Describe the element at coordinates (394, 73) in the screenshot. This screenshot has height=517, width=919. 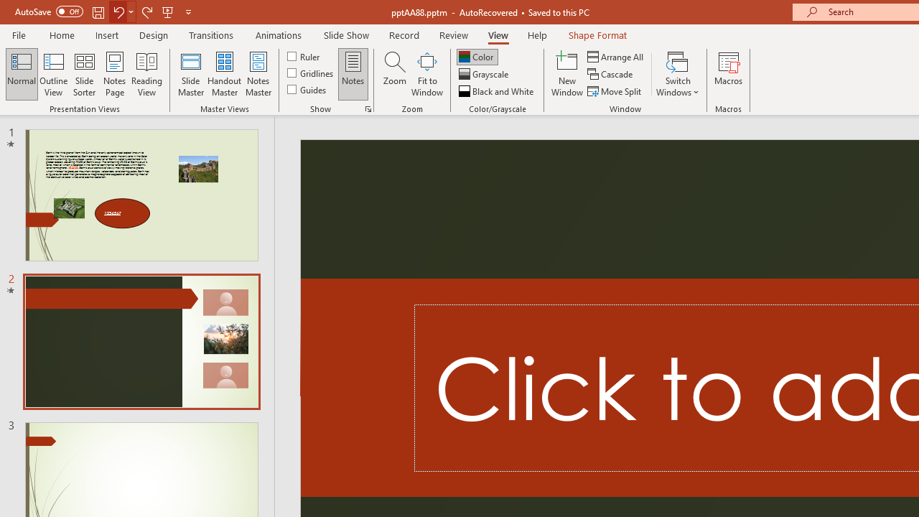
I see `Zoom...` at that location.